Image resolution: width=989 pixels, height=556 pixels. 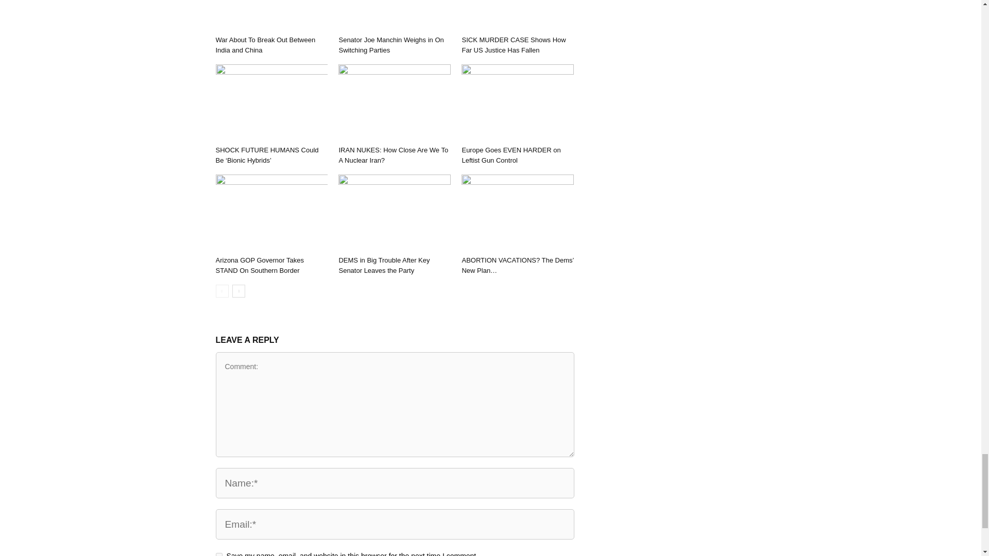 What do you see at coordinates (265, 45) in the screenshot?
I see `War About To Break Out Between India and China` at bounding box center [265, 45].